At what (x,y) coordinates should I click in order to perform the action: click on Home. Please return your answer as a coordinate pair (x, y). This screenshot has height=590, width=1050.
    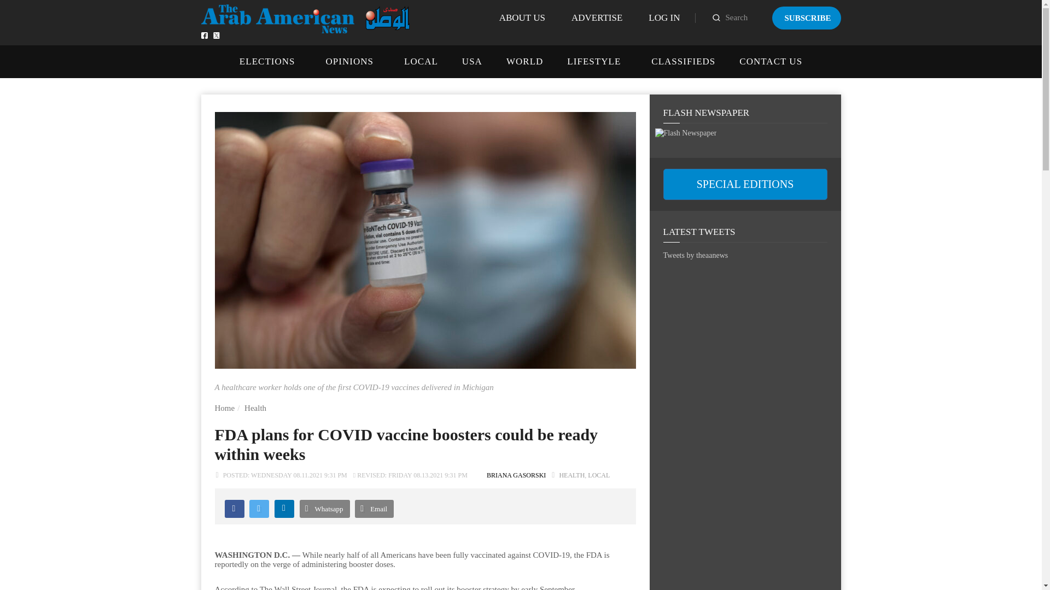
    Looking at the image, I should click on (224, 408).